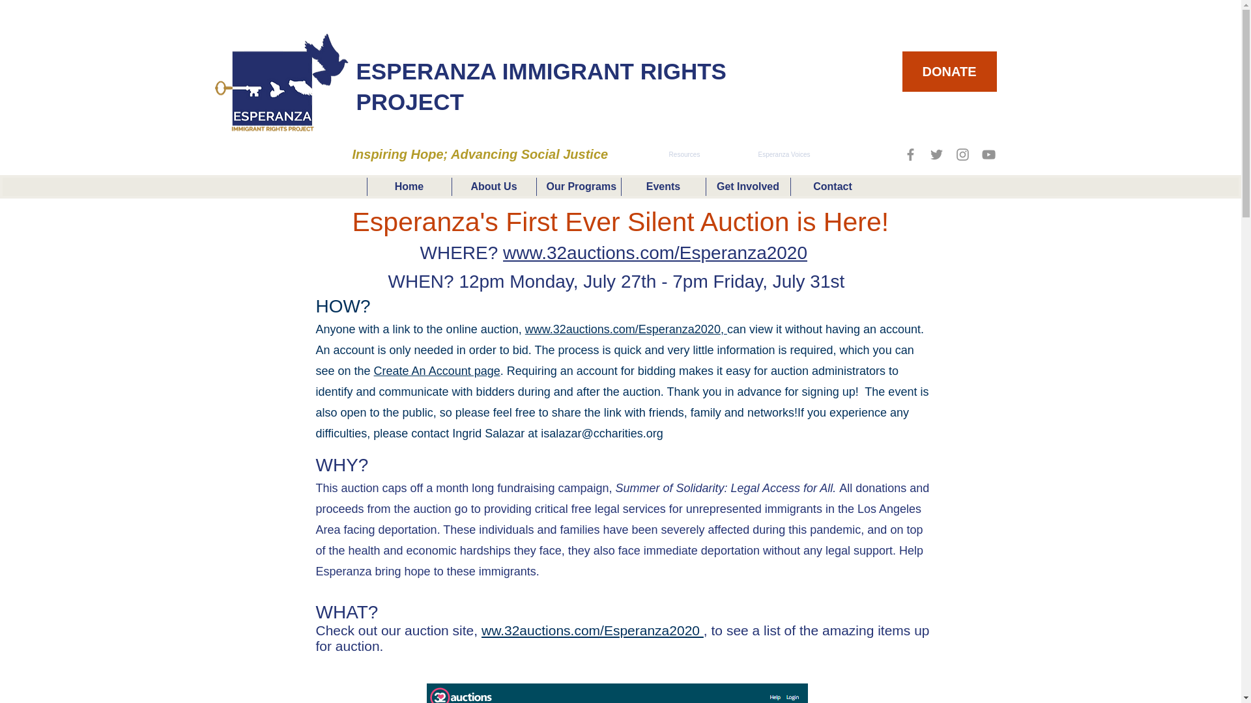 This screenshot has height=703, width=1251. Describe the element at coordinates (577, 186) in the screenshot. I see `Our Programs` at that location.